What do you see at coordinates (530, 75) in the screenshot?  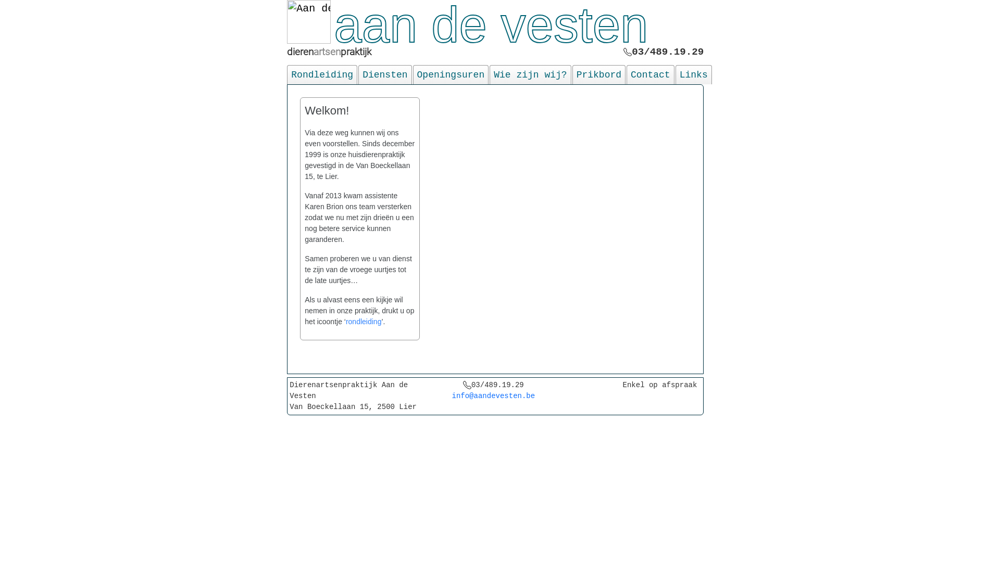 I see `Wie zijn wij?` at bounding box center [530, 75].